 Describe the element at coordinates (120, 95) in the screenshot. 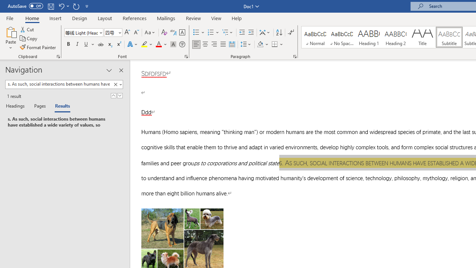

I see `Next Result` at that location.